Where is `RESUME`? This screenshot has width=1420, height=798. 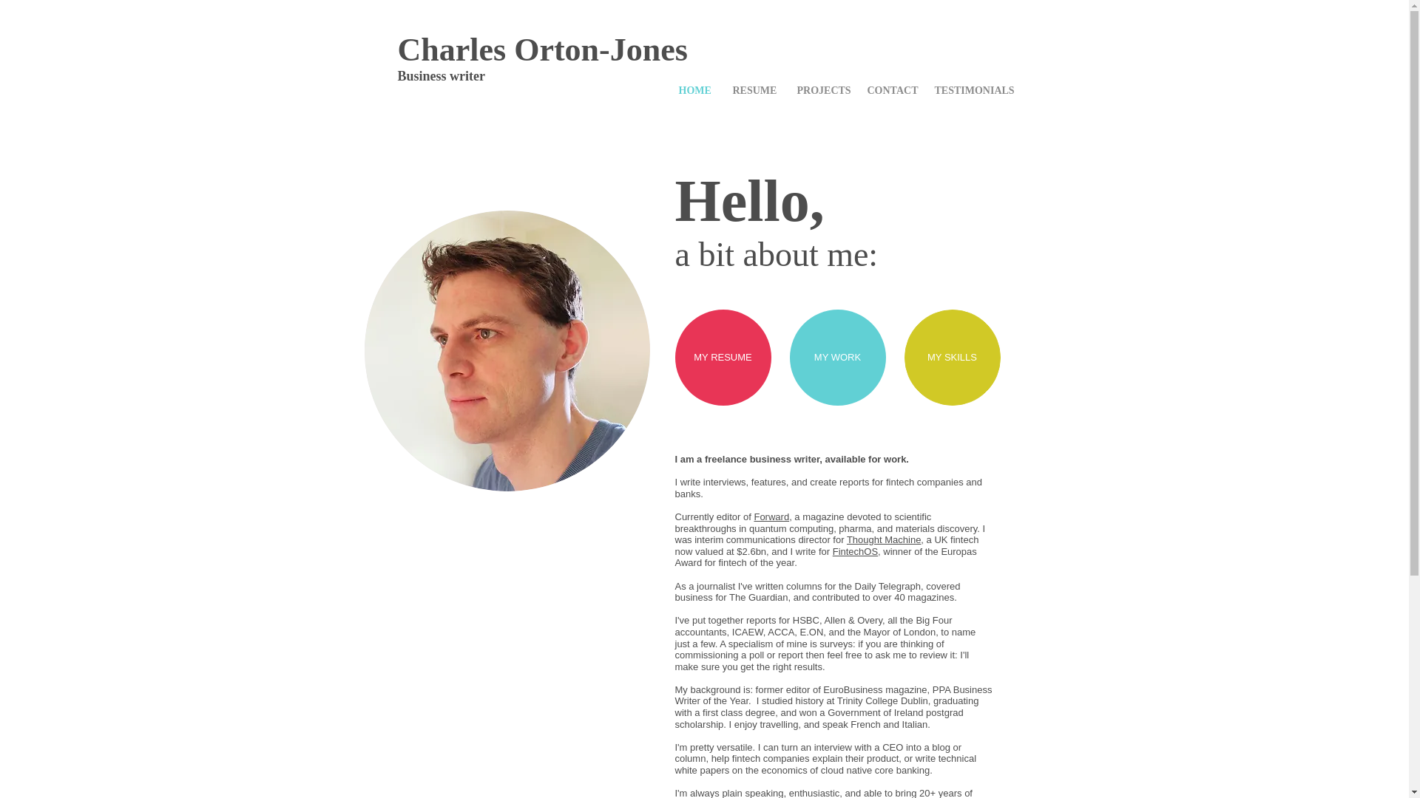
RESUME is located at coordinates (754, 90).